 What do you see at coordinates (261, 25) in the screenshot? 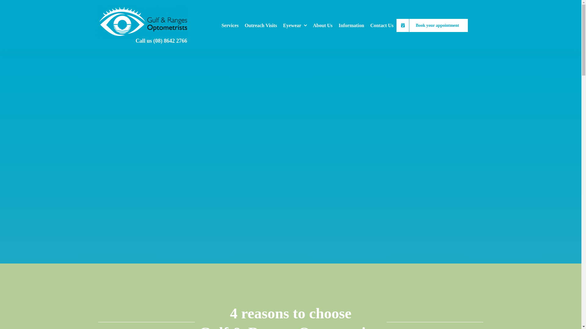
I see `Outreach Visits` at bounding box center [261, 25].